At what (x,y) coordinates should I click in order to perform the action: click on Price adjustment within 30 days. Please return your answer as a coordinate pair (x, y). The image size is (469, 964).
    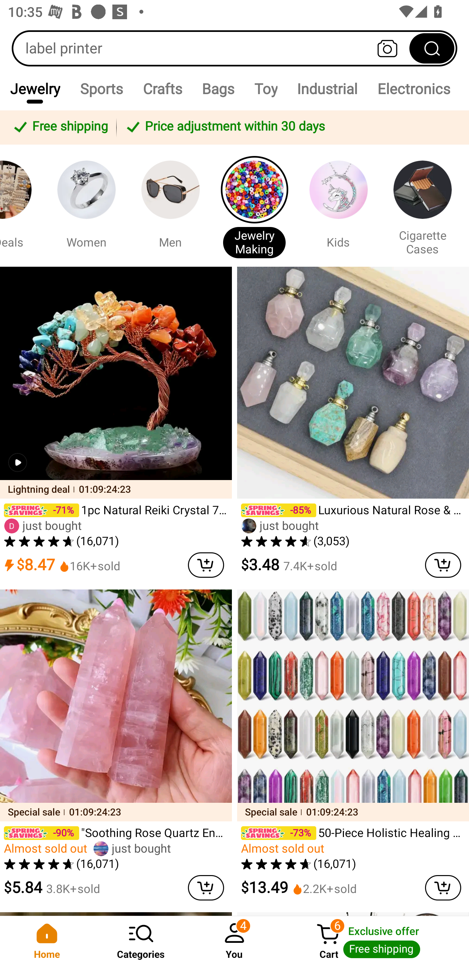
    Looking at the image, I should click on (291, 127).